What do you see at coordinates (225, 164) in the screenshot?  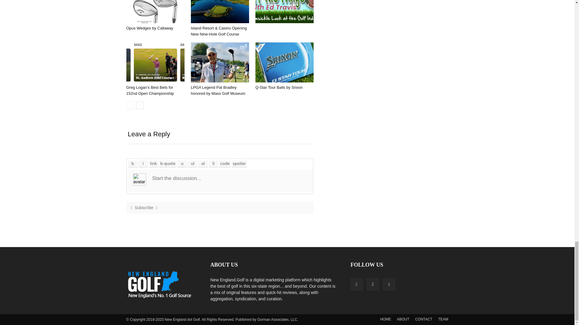 I see `code` at bounding box center [225, 164].